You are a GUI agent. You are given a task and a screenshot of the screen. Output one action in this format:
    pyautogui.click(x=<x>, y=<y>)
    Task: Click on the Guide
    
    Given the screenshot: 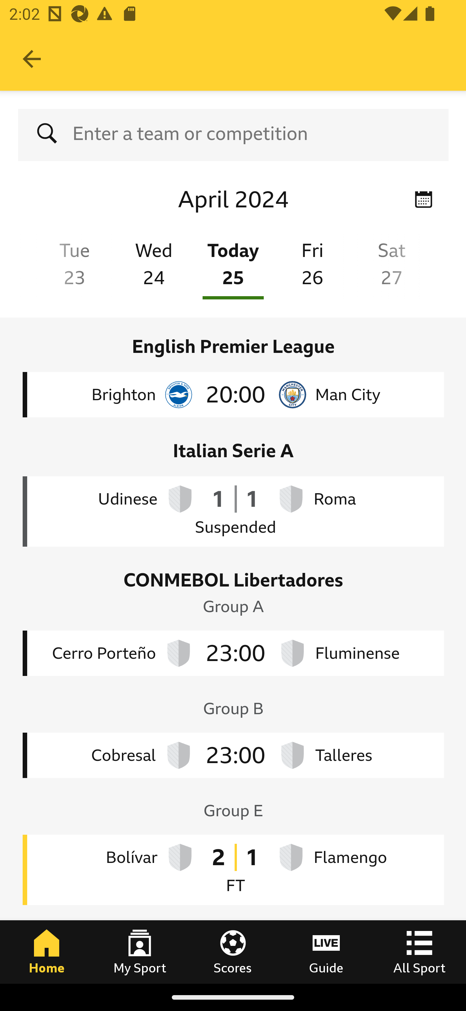 What is the action you would take?
    pyautogui.click(x=326, y=952)
    